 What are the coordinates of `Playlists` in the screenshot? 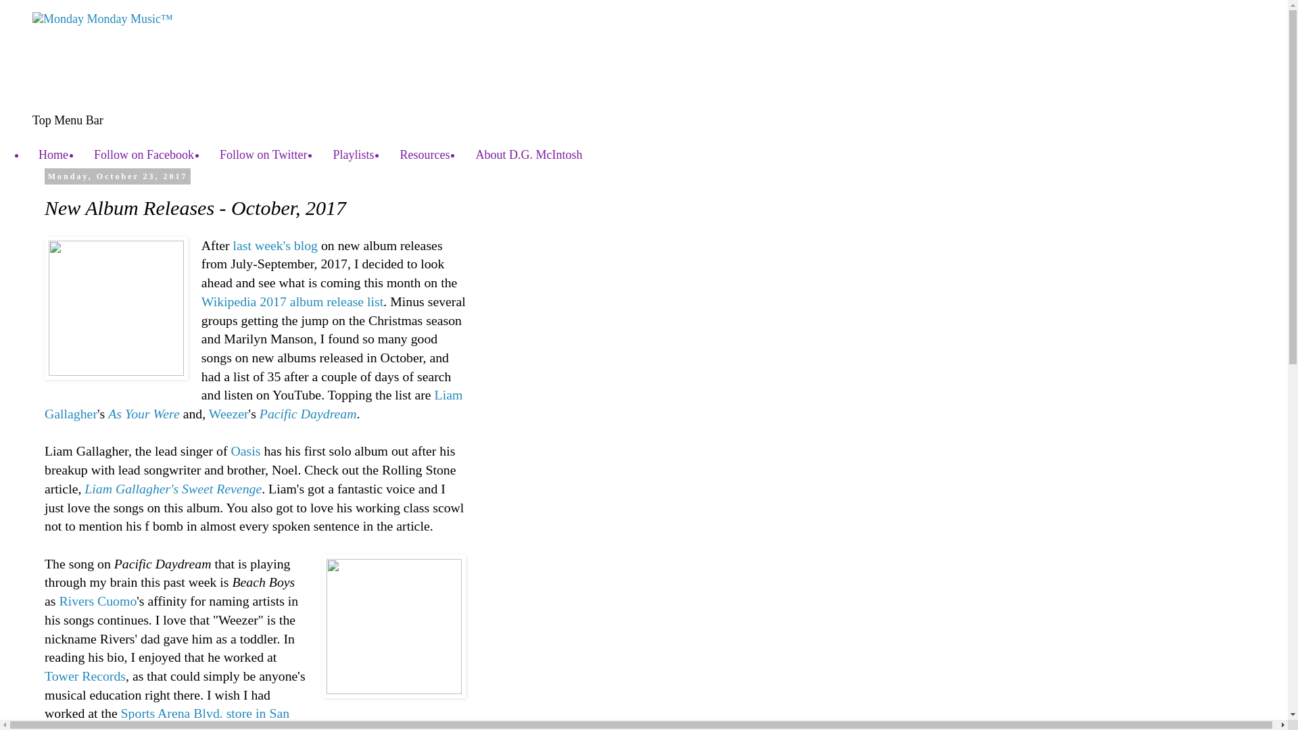 It's located at (353, 155).